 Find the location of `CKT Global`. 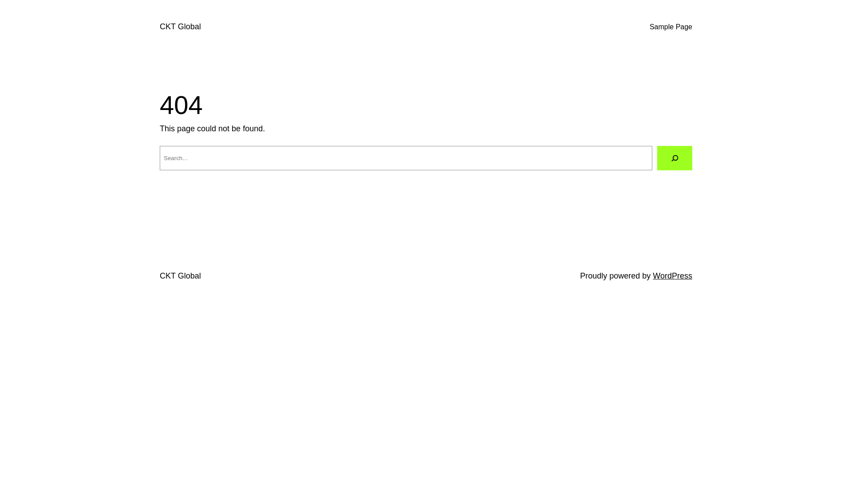

CKT Global is located at coordinates (180, 27).